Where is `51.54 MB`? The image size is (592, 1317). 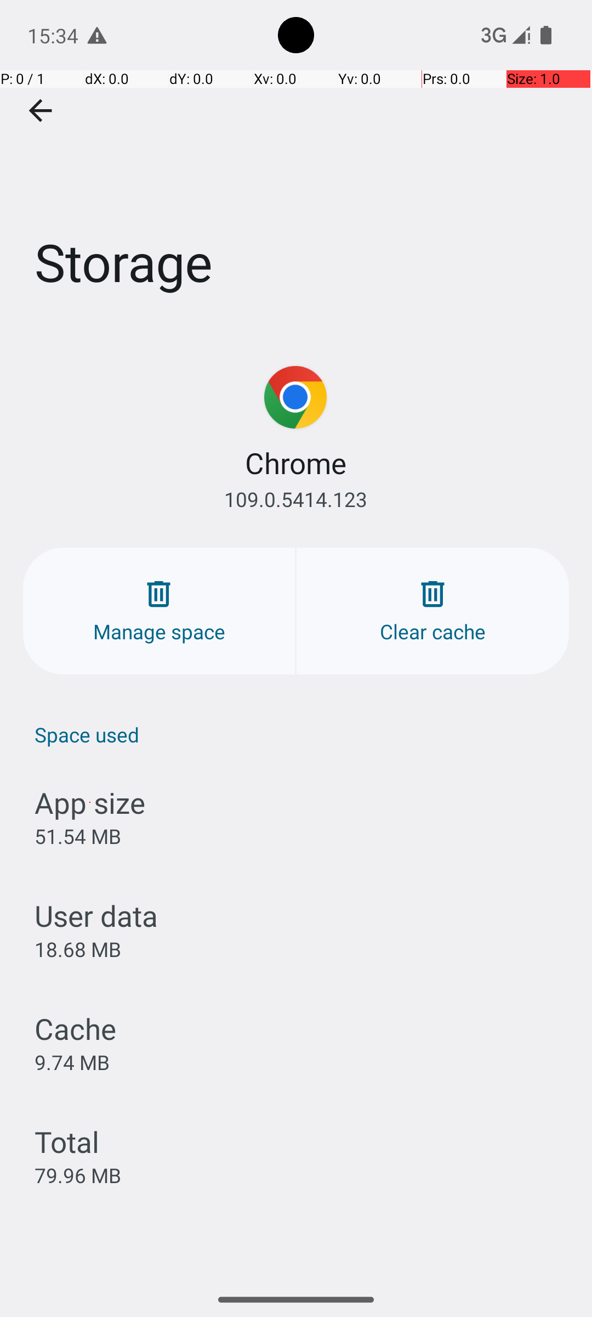
51.54 MB is located at coordinates (78, 836).